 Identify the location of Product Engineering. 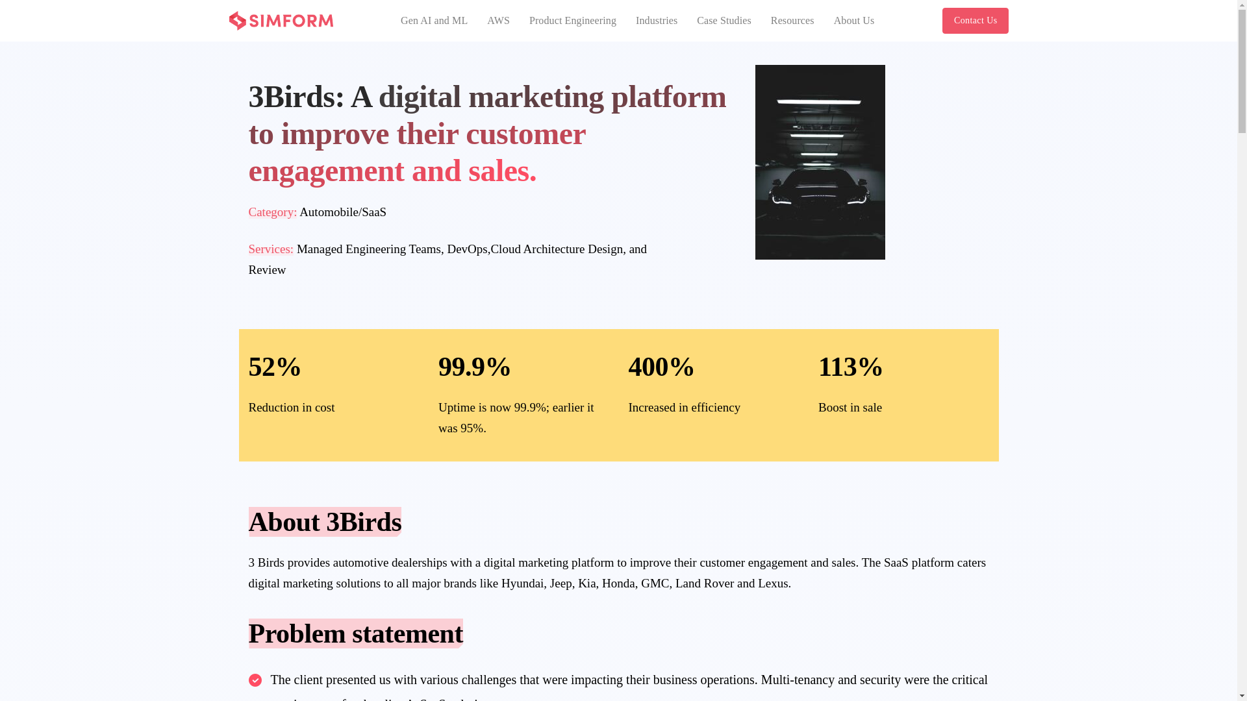
(572, 20).